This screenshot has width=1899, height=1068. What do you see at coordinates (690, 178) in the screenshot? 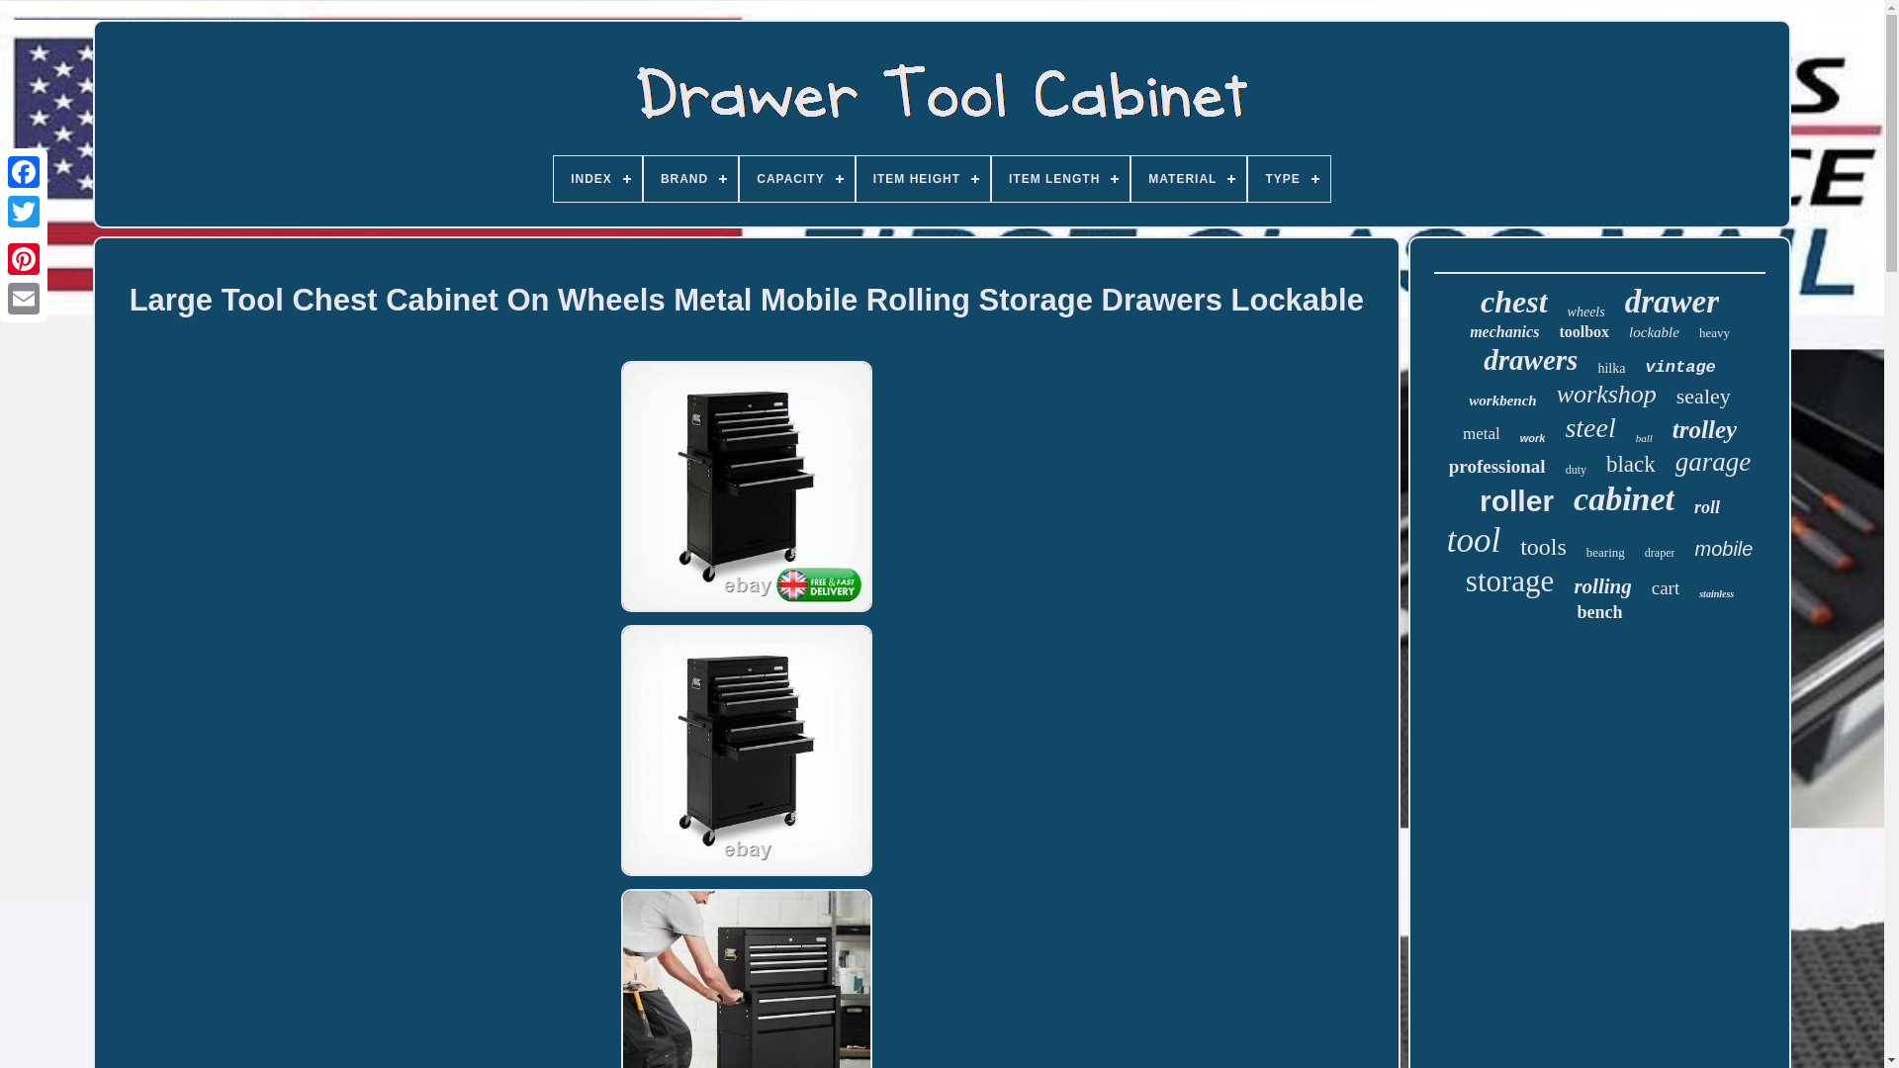
I see `BRAND` at bounding box center [690, 178].